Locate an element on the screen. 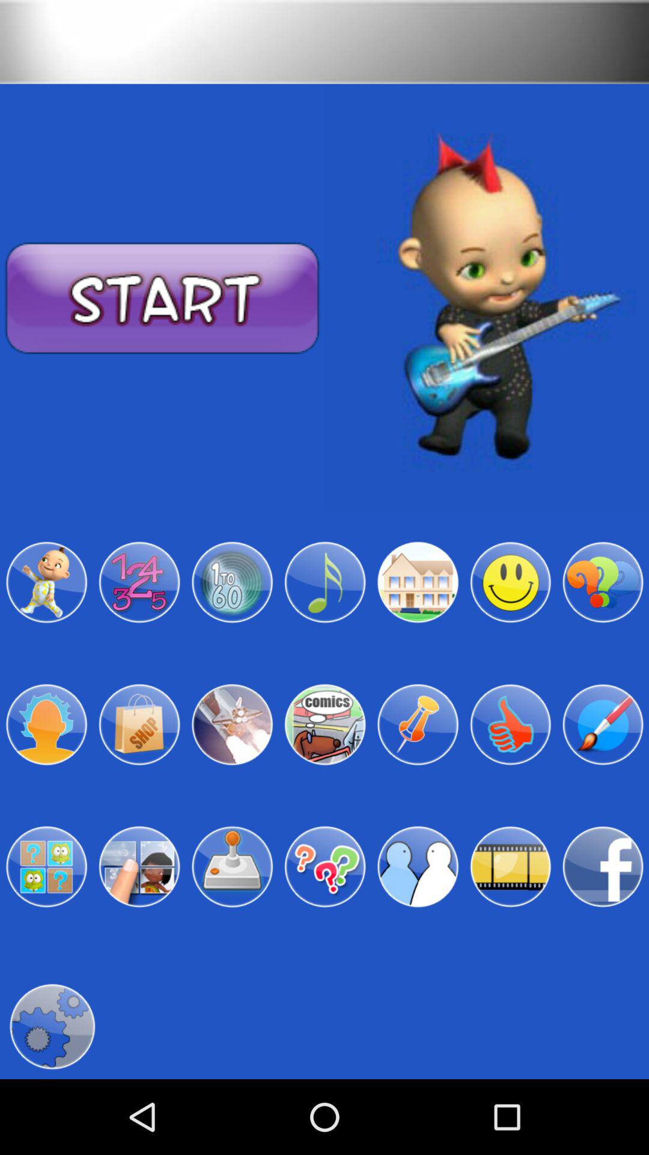 This screenshot has height=1155, width=649. select the baby is located at coordinates (46, 582).